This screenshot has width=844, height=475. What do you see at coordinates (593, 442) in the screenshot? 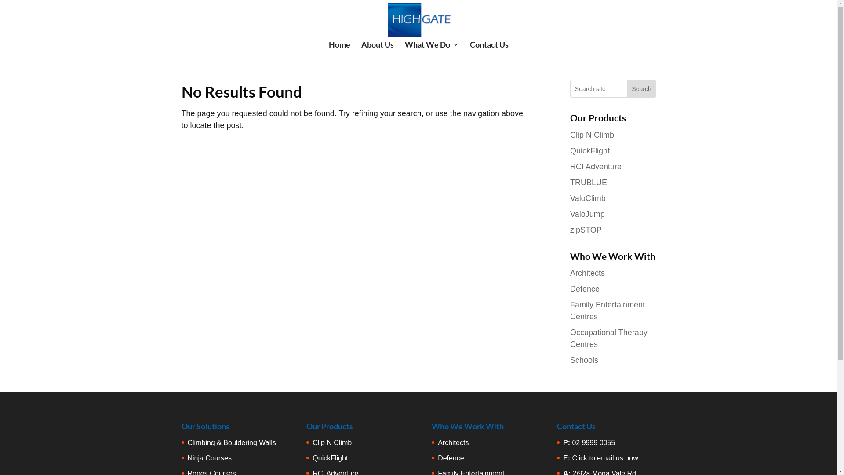
I see `02 9999 0055` at bounding box center [593, 442].